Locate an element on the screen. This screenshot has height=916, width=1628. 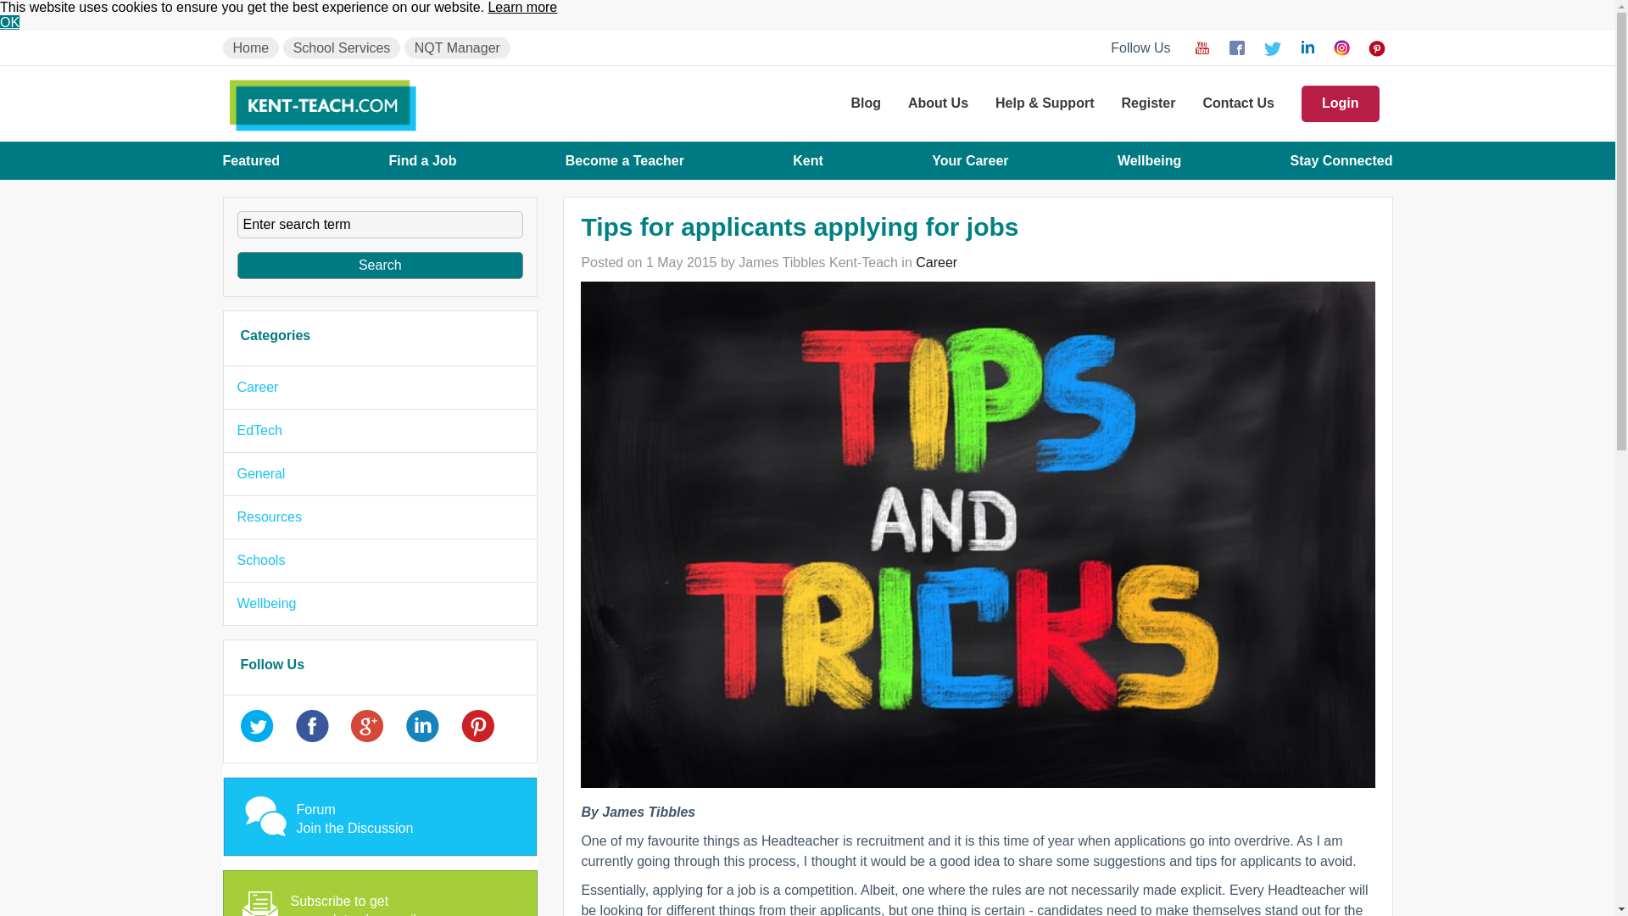
Category: Schools is located at coordinates (261, 560).